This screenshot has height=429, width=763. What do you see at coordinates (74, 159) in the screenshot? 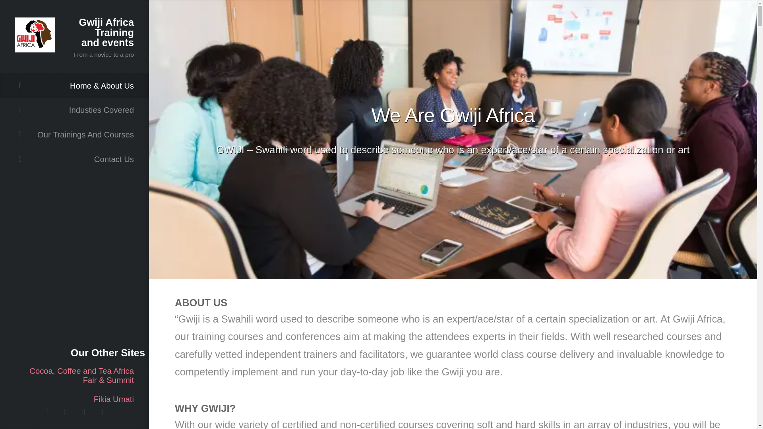
I see `Contact Us` at bounding box center [74, 159].